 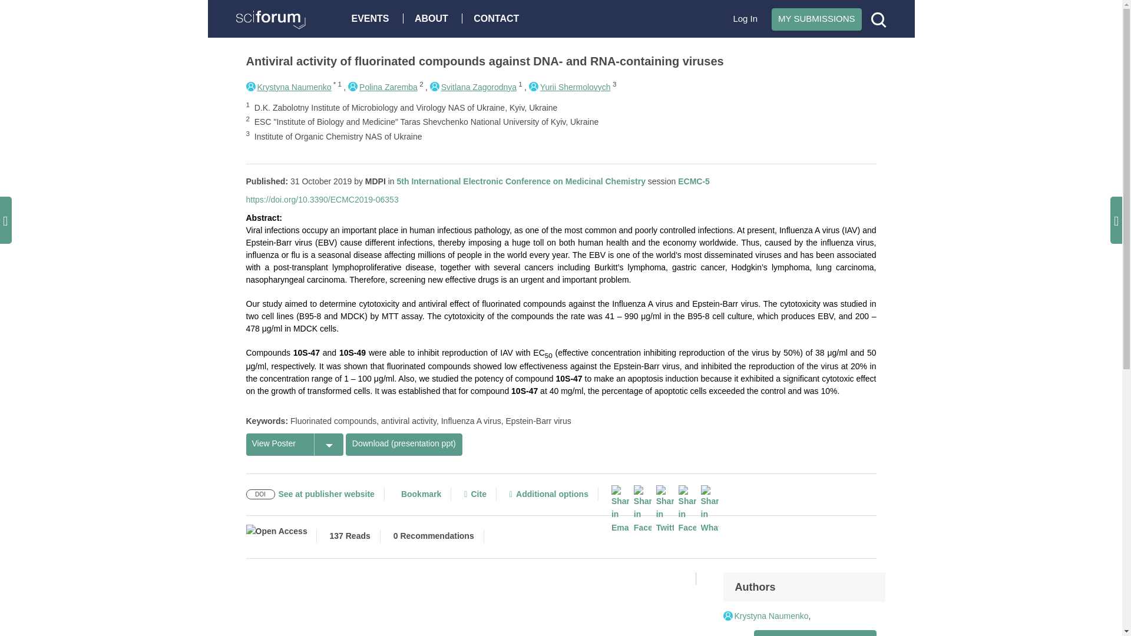 What do you see at coordinates (434, 18) in the screenshot?
I see `ABOUT` at bounding box center [434, 18].